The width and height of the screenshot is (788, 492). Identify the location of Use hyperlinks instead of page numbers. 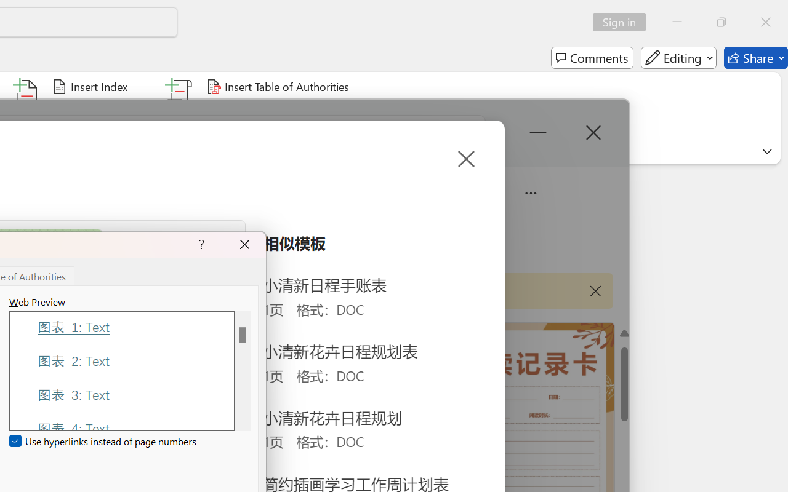
(103, 442).